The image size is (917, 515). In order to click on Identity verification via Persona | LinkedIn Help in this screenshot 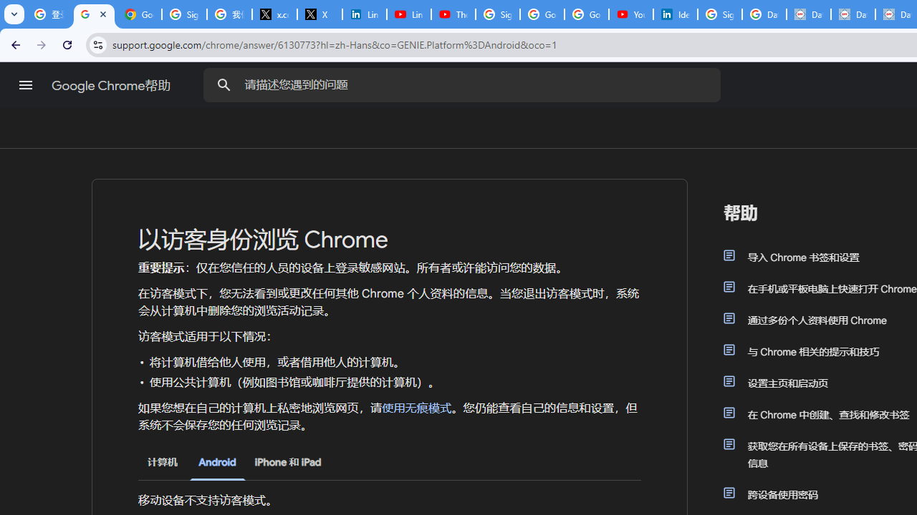, I will do `click(675, 14)`.